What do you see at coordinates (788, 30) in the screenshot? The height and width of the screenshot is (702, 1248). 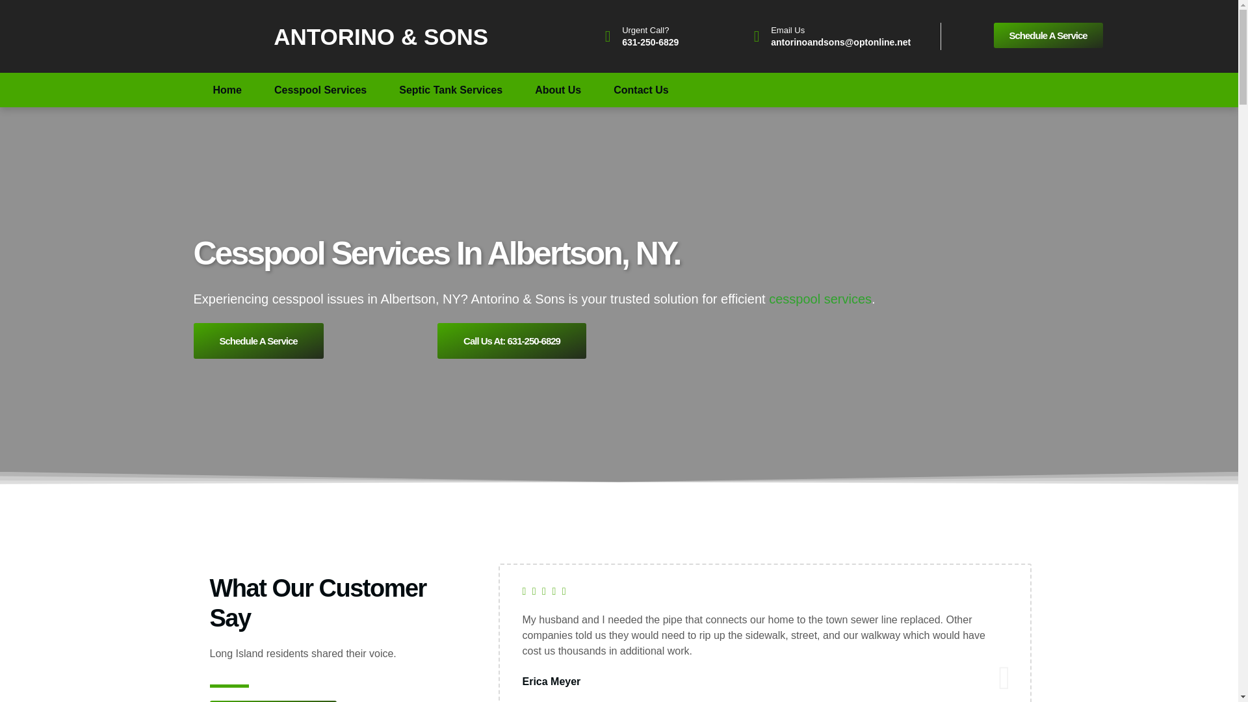 I see `Email Us` at bounding box center [788, 30].